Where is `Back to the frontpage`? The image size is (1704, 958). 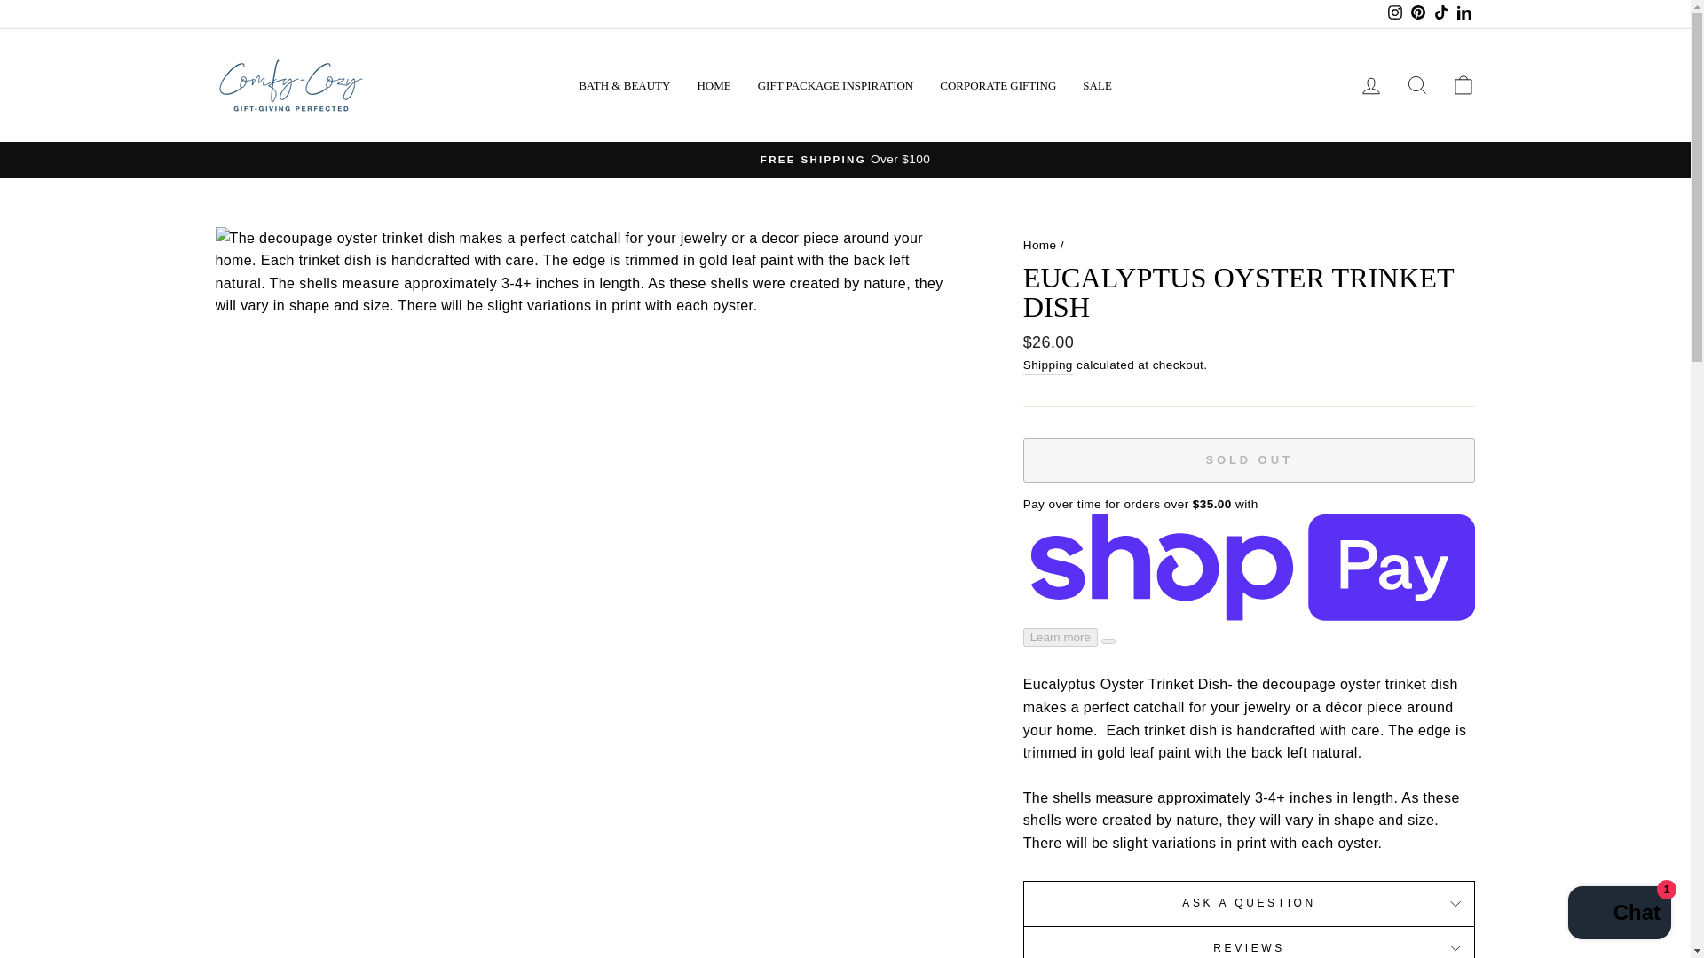
Back to the frontpage is located at coordinates (1040, 243).